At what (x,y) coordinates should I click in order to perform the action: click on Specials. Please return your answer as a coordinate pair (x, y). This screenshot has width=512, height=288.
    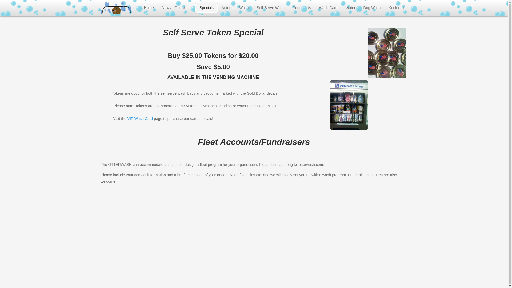
    Looking at the image, I should click on (206, 8).